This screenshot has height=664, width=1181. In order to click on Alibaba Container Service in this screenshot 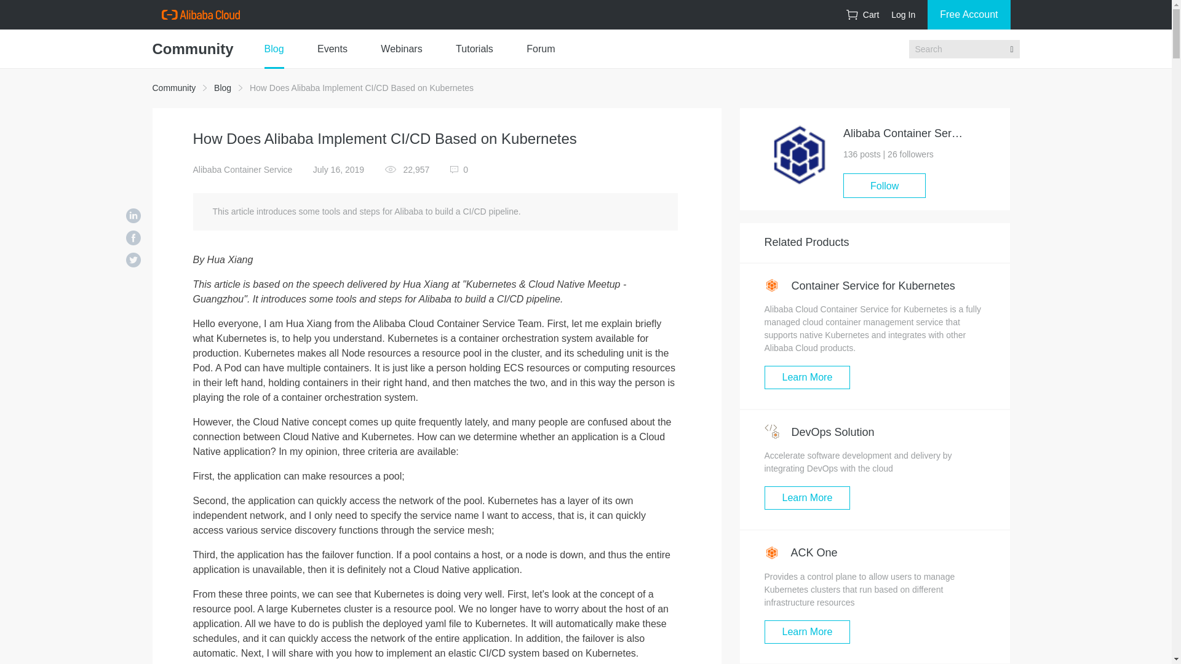, I will do `click(243, 170)`.